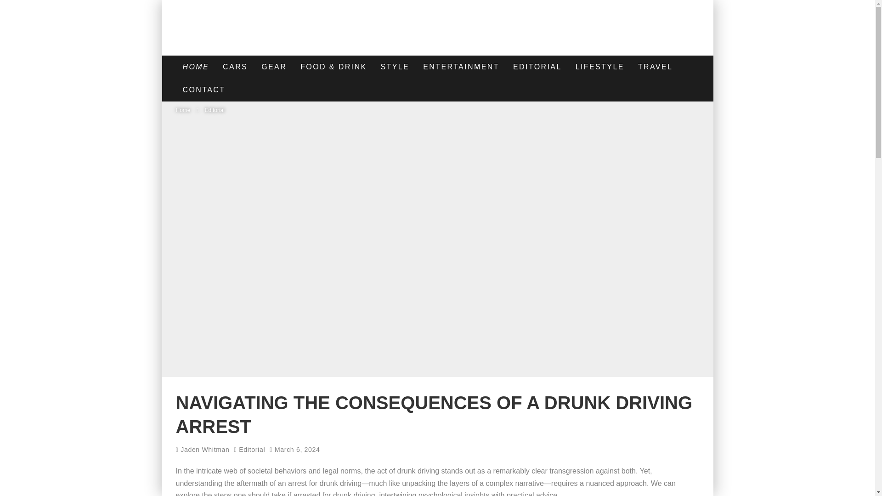 The width and height of the screenshot is (882, 496). What do you see at coordinates (235, 67) in the screenshot?
I see `CARS` at bounding box center [235, 67].